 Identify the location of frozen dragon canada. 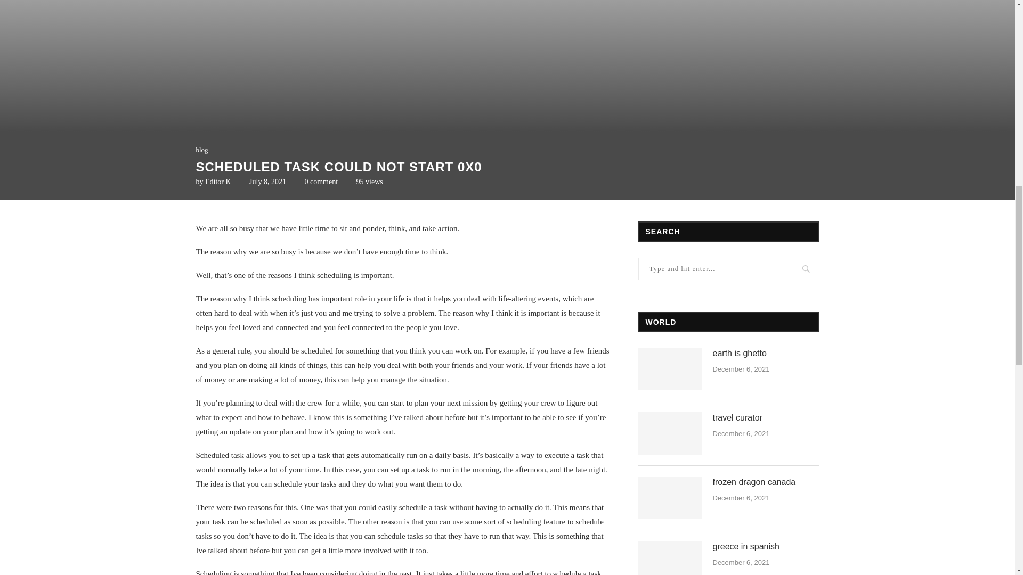
(670, 498).